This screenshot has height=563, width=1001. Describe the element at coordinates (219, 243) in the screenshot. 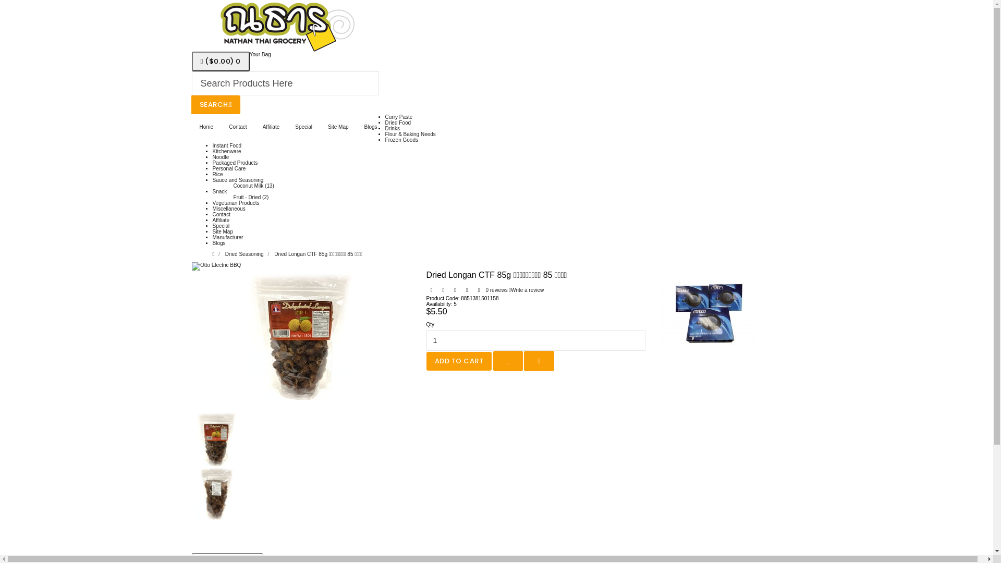

I see `Blogs` at that location.